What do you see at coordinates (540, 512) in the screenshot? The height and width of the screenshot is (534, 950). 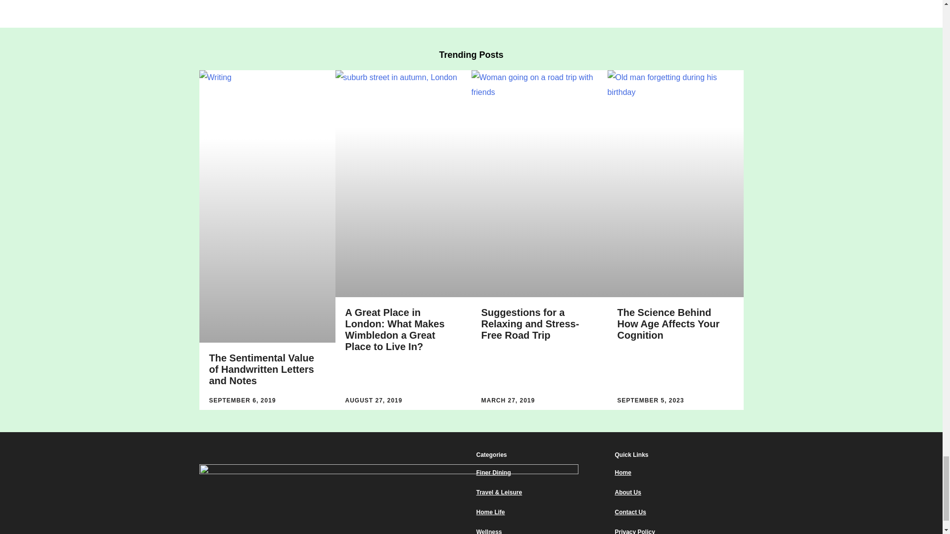 I see `Home Life` at bounding box center [540, 512].